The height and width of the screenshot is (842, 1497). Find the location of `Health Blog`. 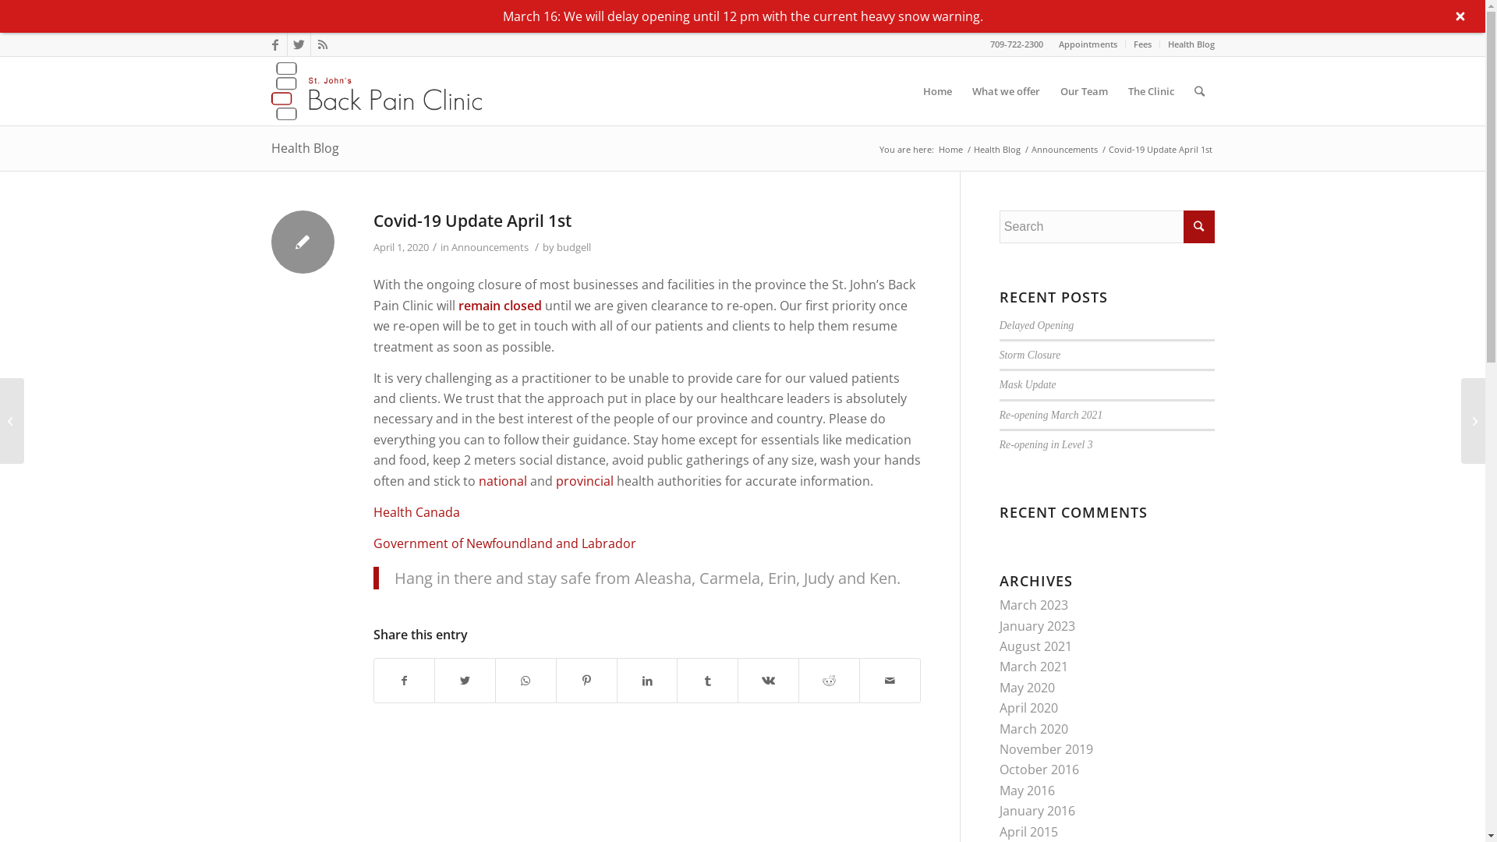

Health Blog is located at coordinates (997, 150).